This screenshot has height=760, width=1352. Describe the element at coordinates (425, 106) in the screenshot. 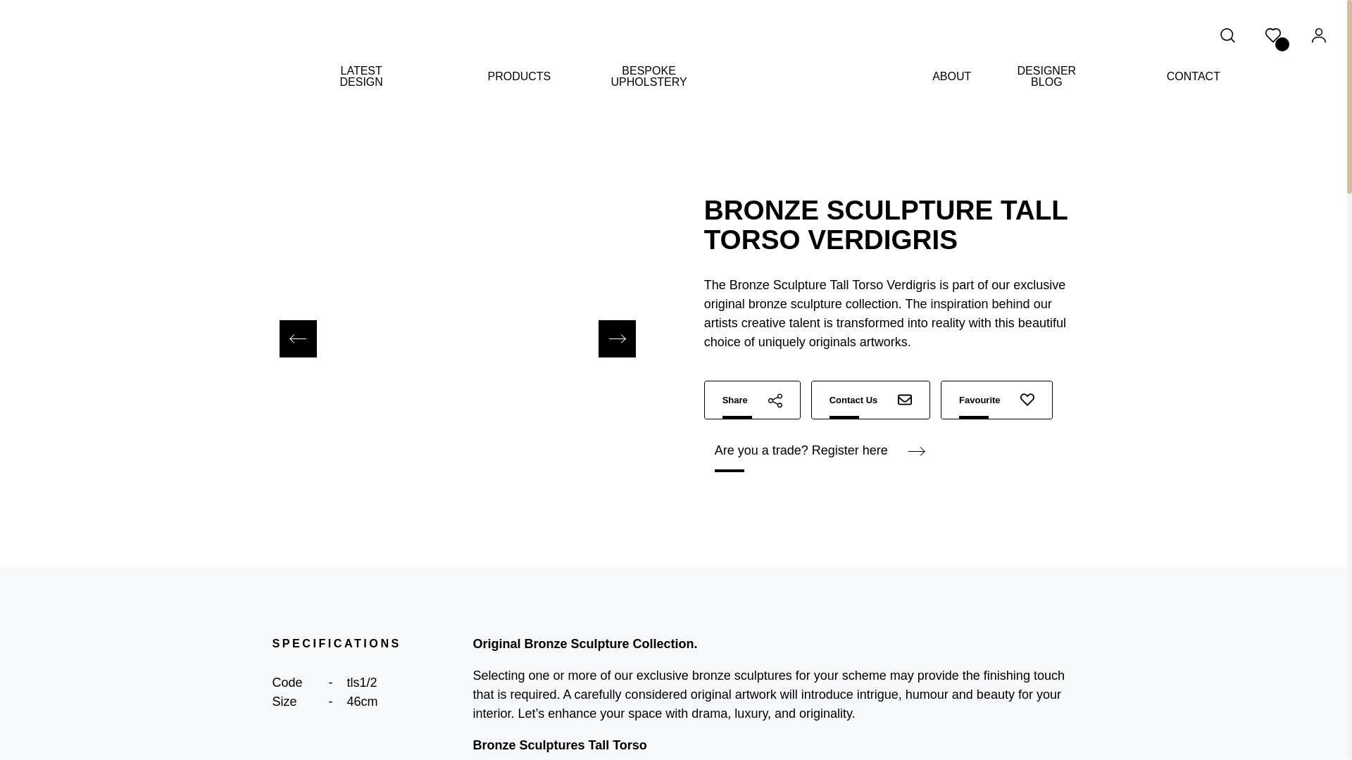

I see `Products` at that location.